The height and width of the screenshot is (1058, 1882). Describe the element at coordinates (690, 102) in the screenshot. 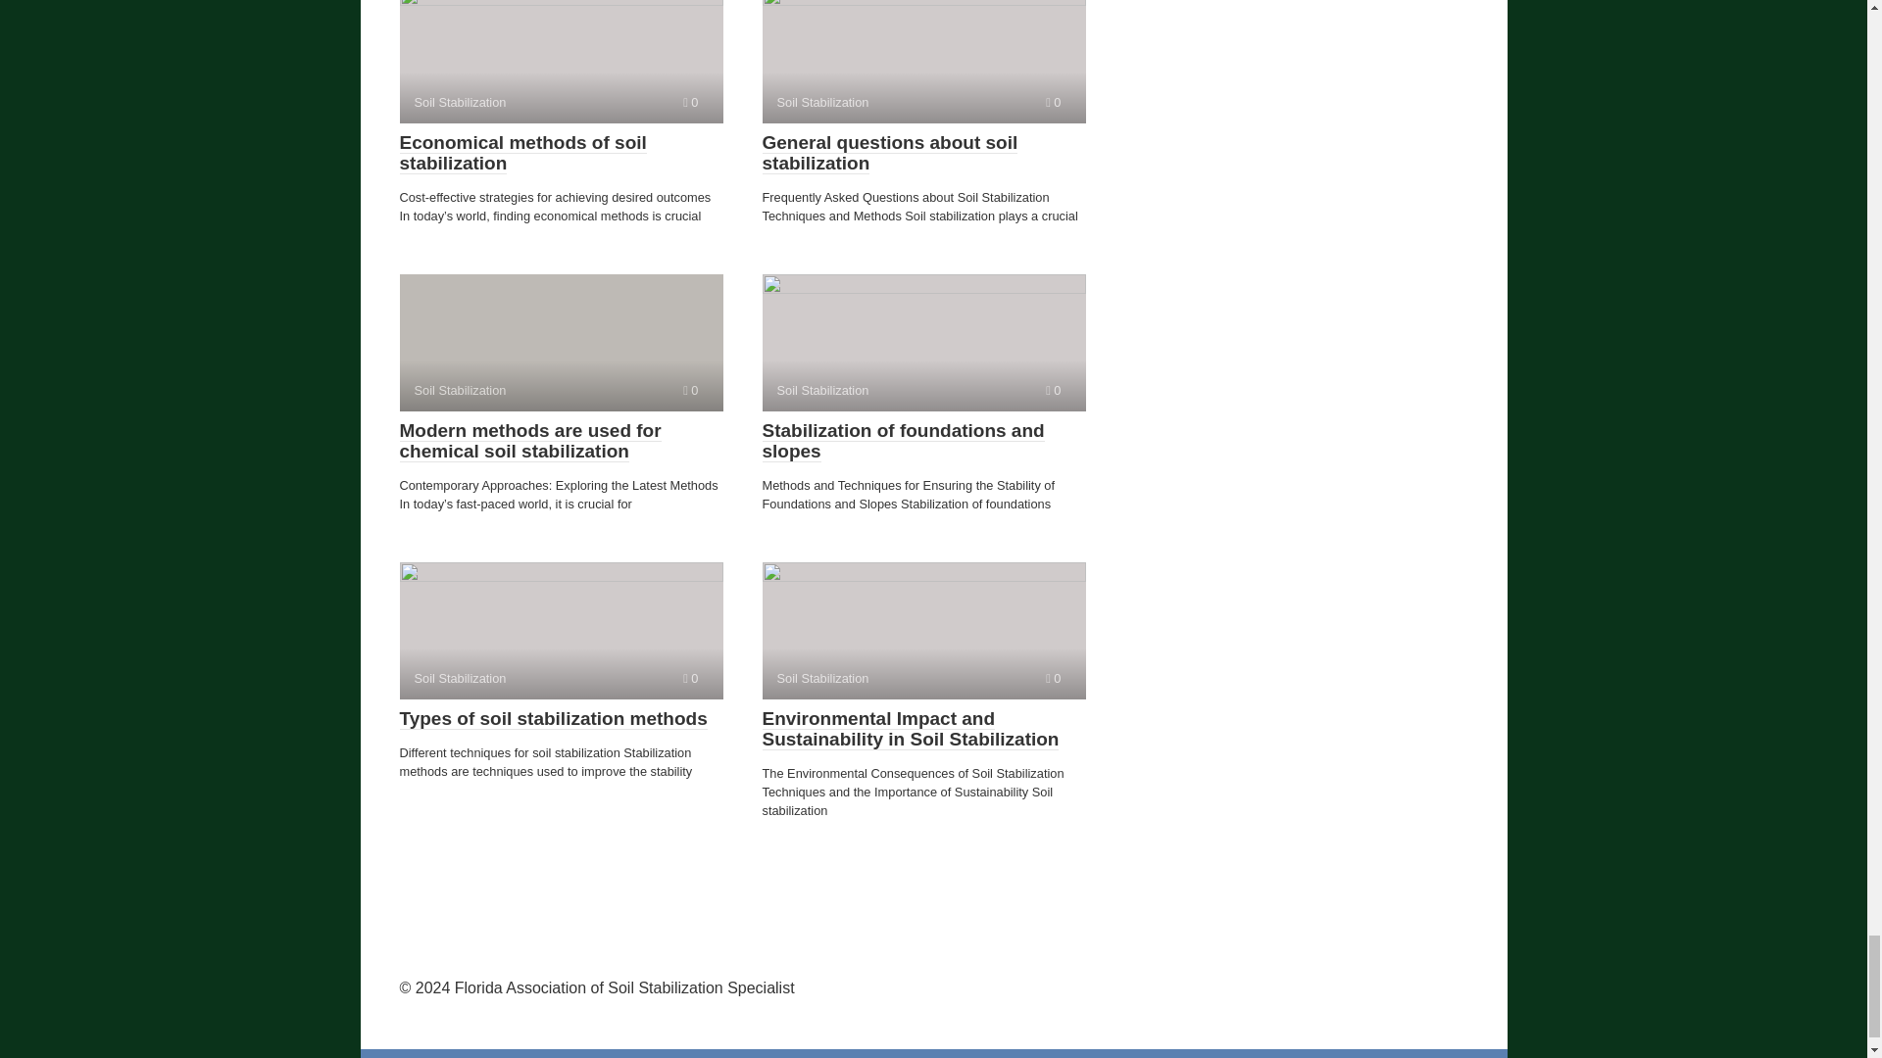

I see `Comments` at that location.